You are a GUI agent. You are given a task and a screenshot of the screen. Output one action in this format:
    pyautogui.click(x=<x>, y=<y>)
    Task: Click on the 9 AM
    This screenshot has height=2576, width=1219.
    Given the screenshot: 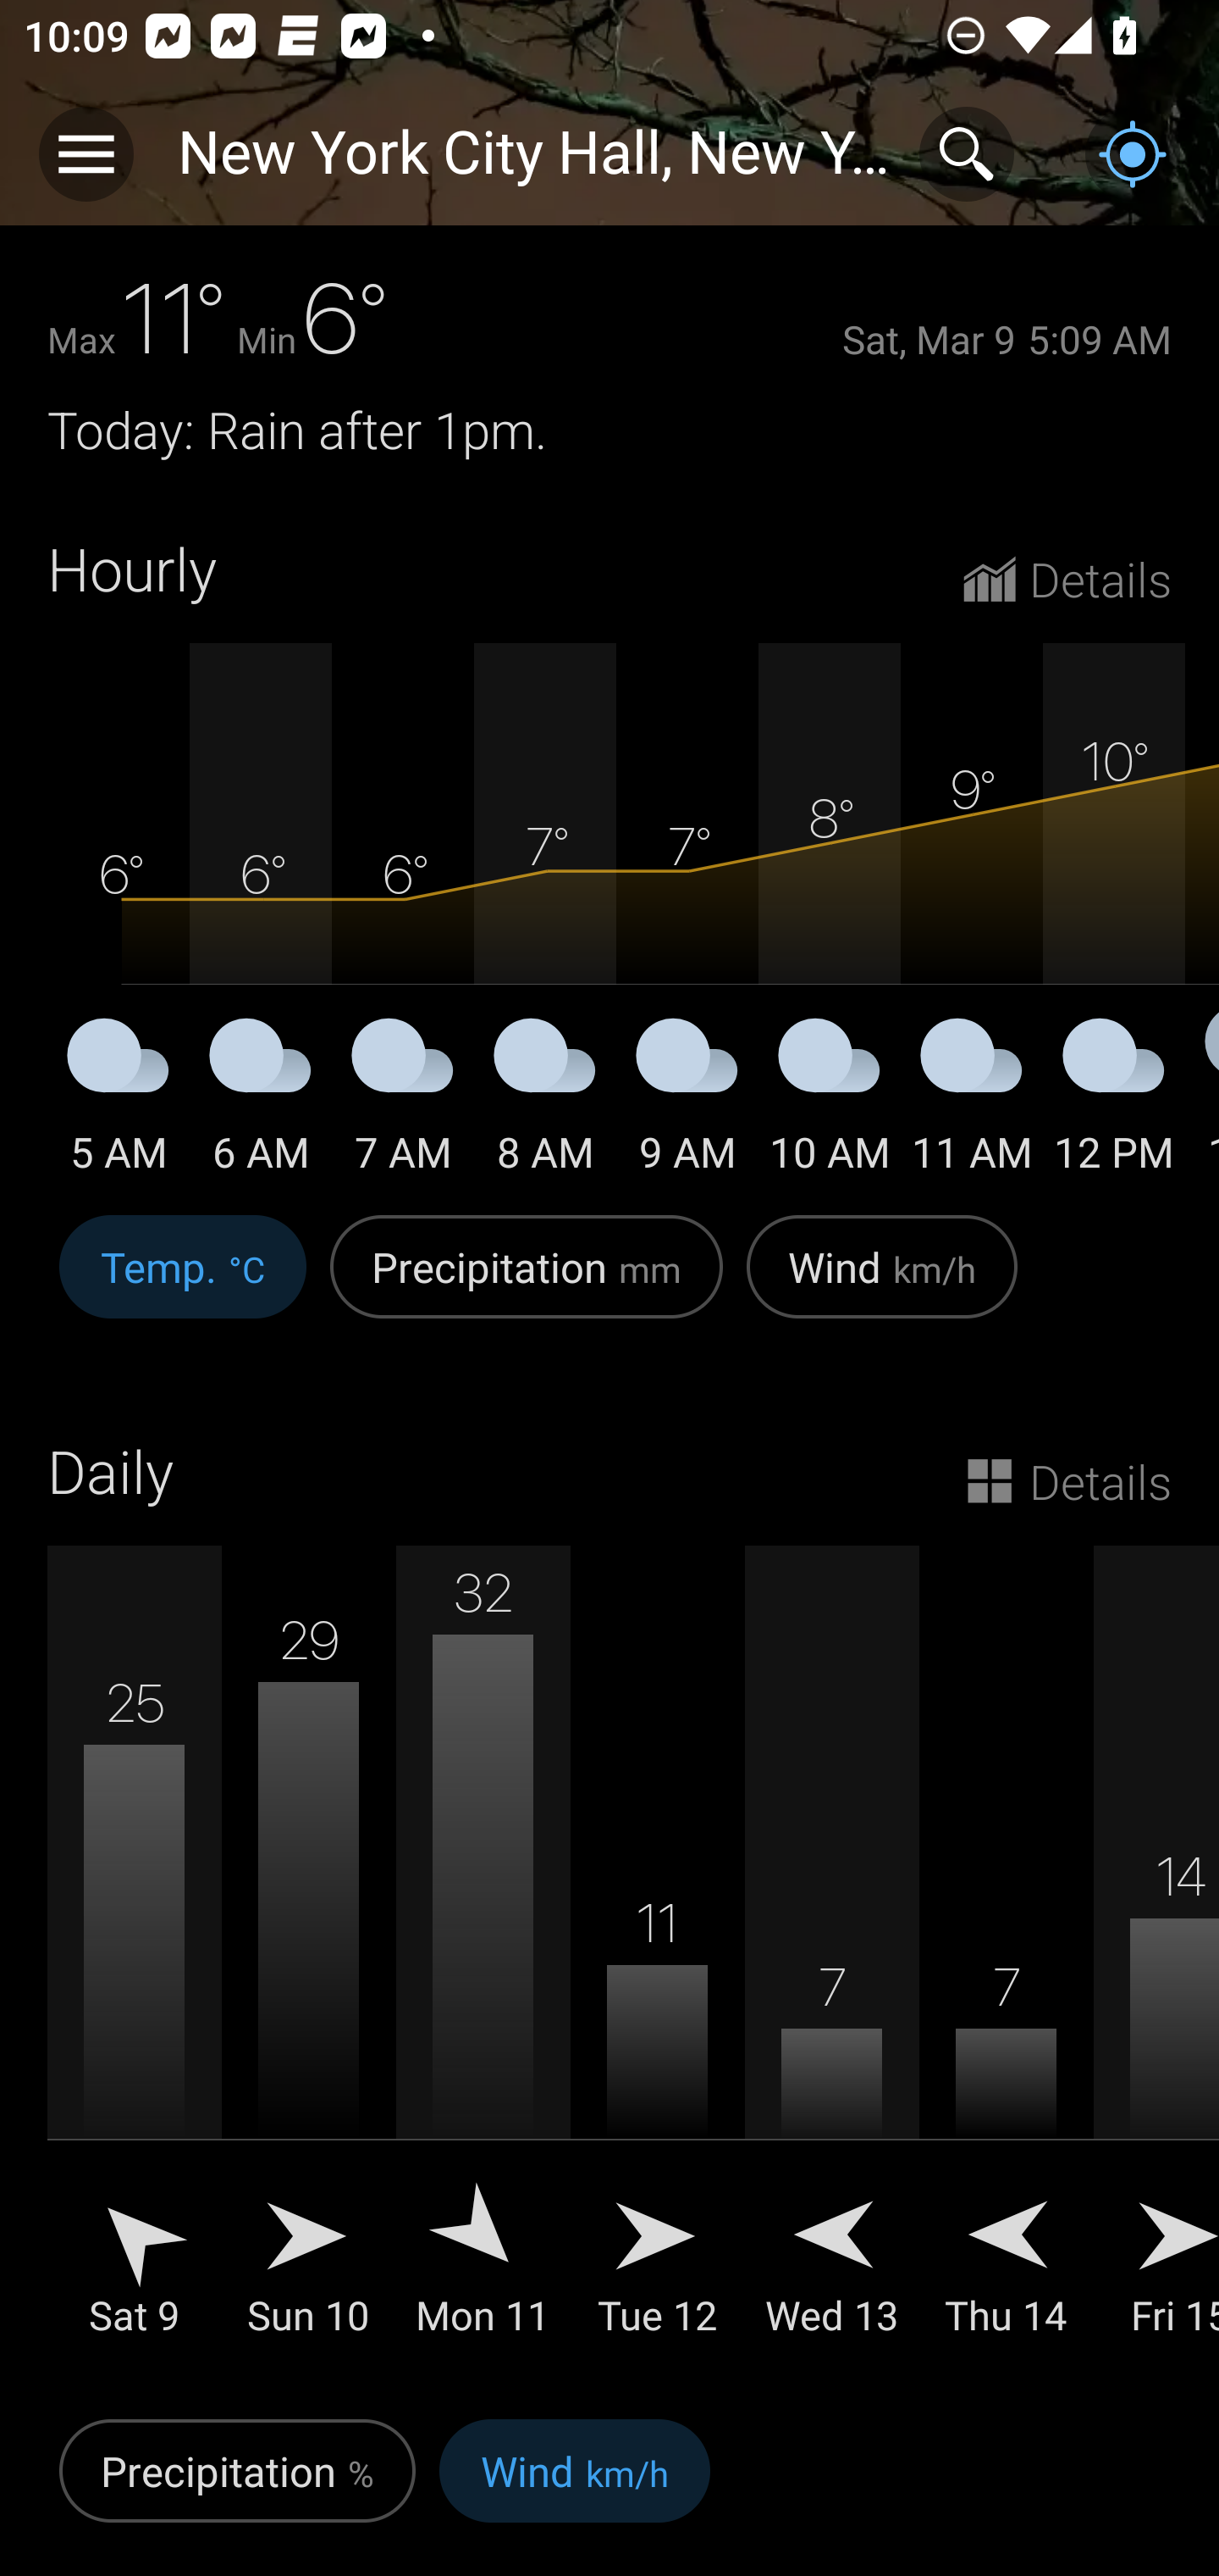 What is the action you would take?
    pyautogui.click(x=687, y=1101)
    